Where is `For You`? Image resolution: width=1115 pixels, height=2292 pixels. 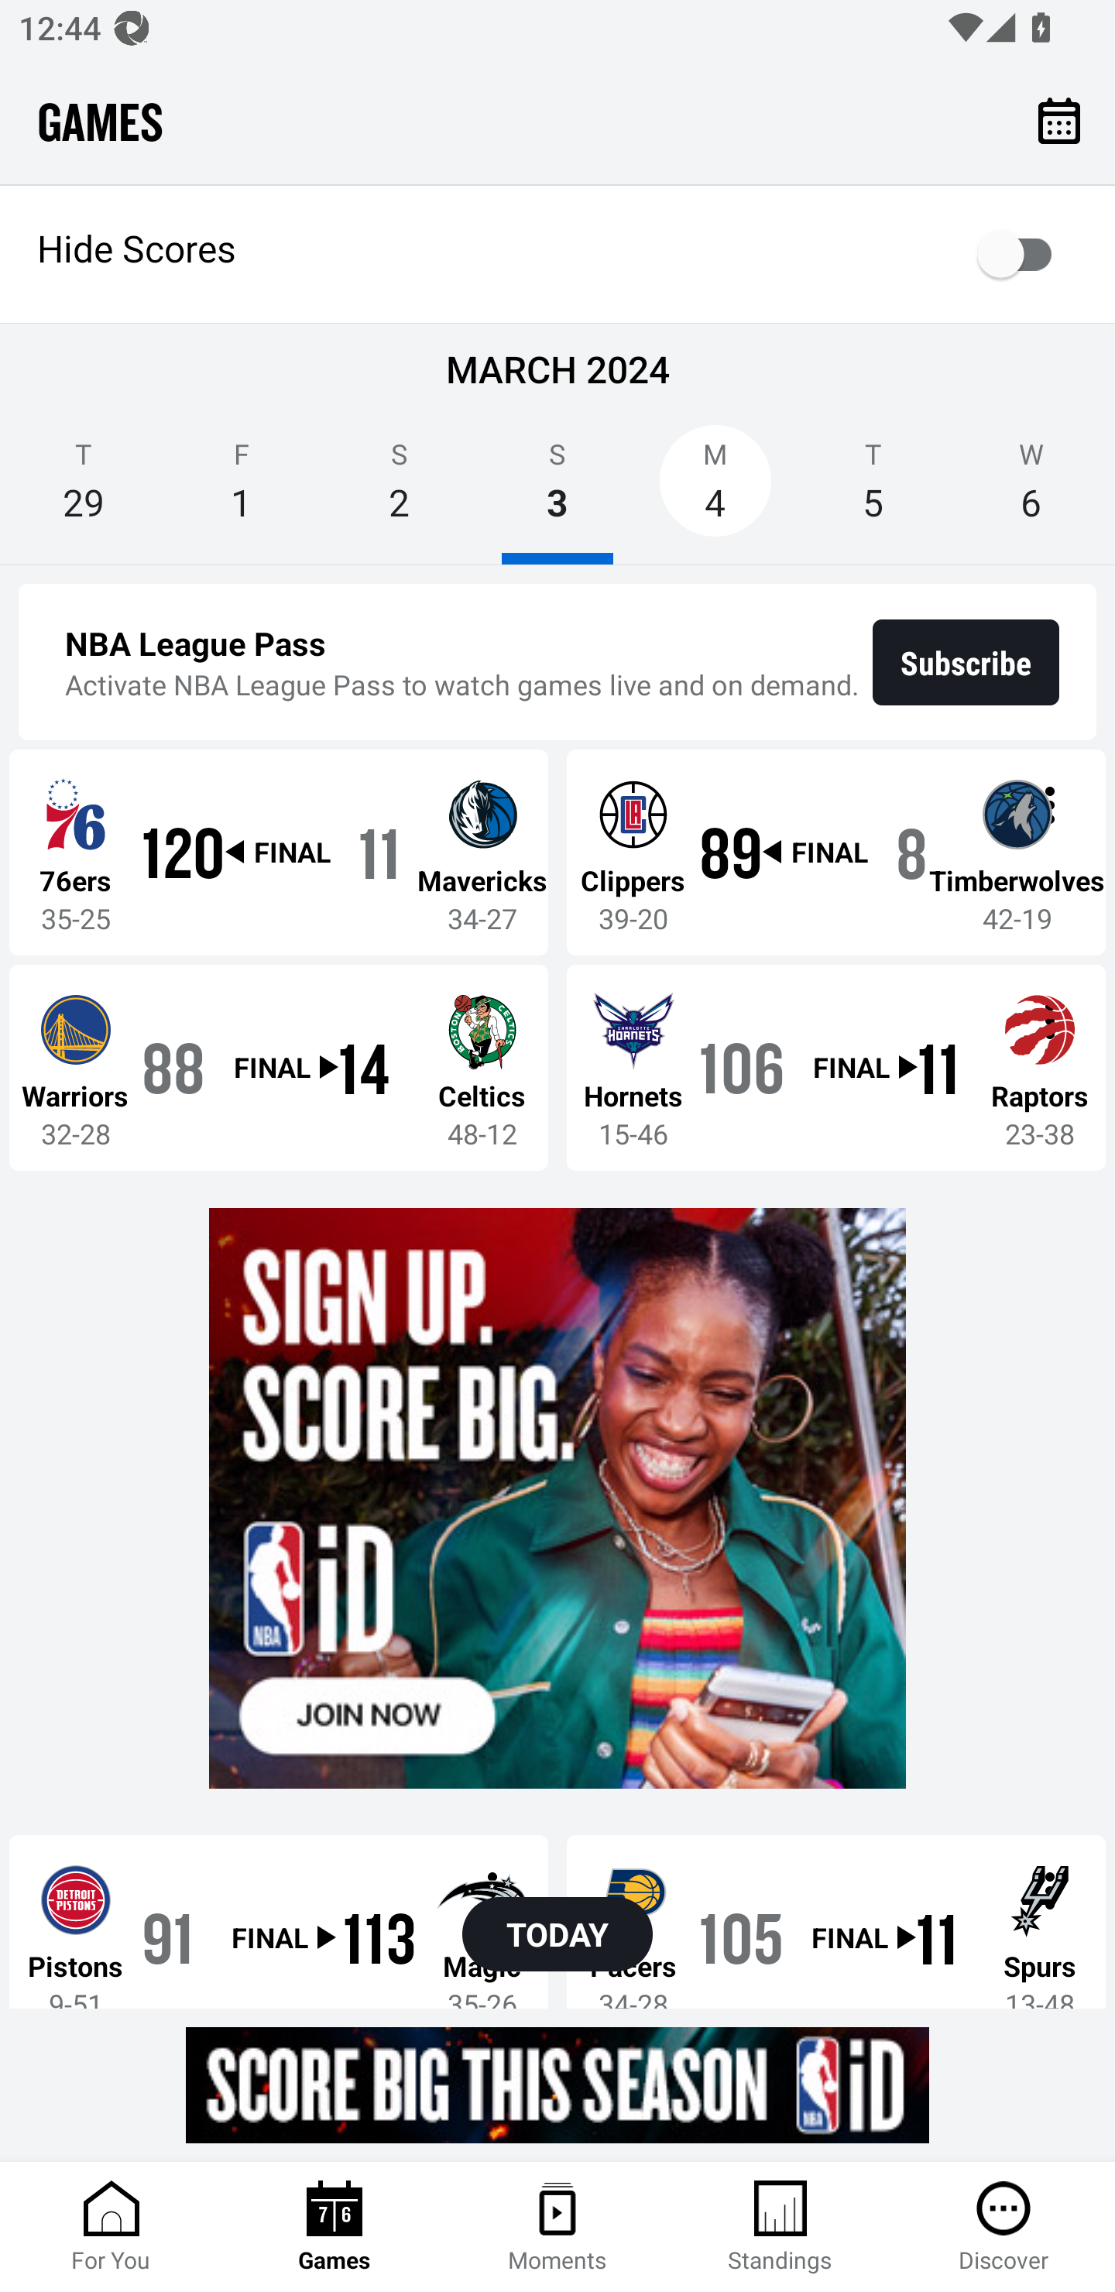 For You is located at coordinates (111, 2227).